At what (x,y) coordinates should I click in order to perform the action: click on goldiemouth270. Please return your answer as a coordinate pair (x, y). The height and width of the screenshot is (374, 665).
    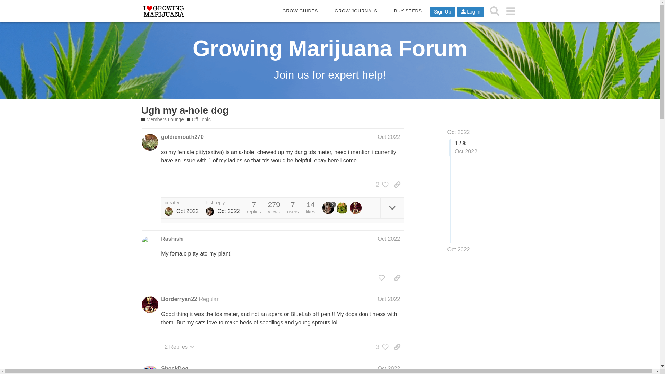
    Looking at the image, I should click on (182, 137).